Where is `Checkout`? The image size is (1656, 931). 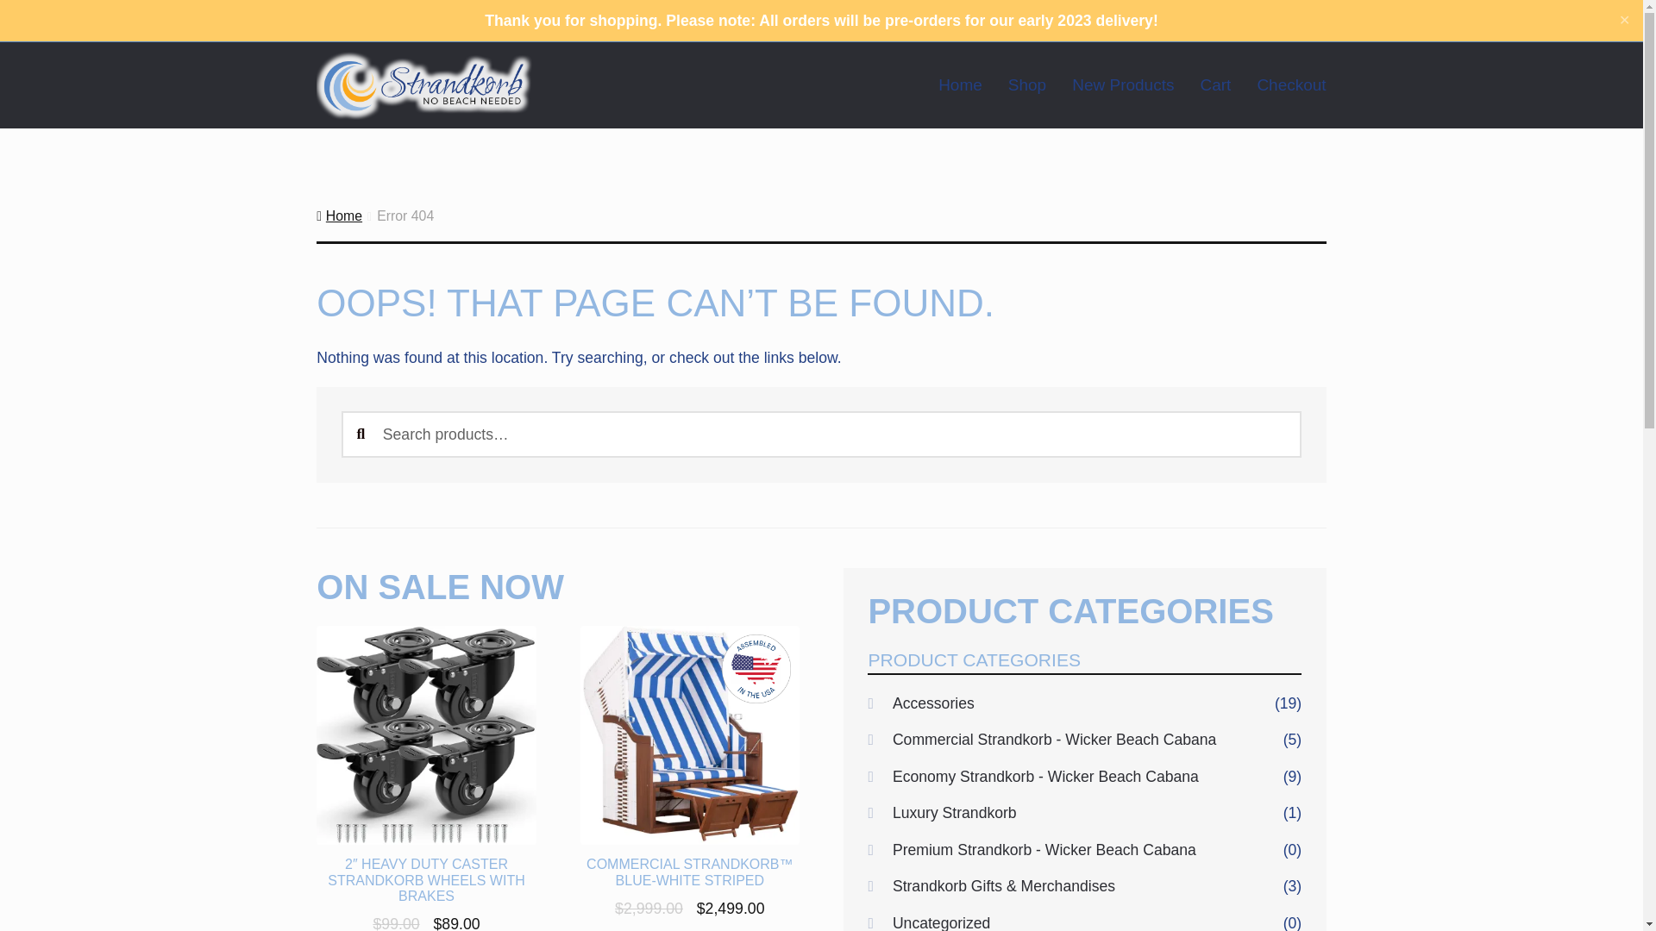 Checkout is located at coordinates (1278, 84).